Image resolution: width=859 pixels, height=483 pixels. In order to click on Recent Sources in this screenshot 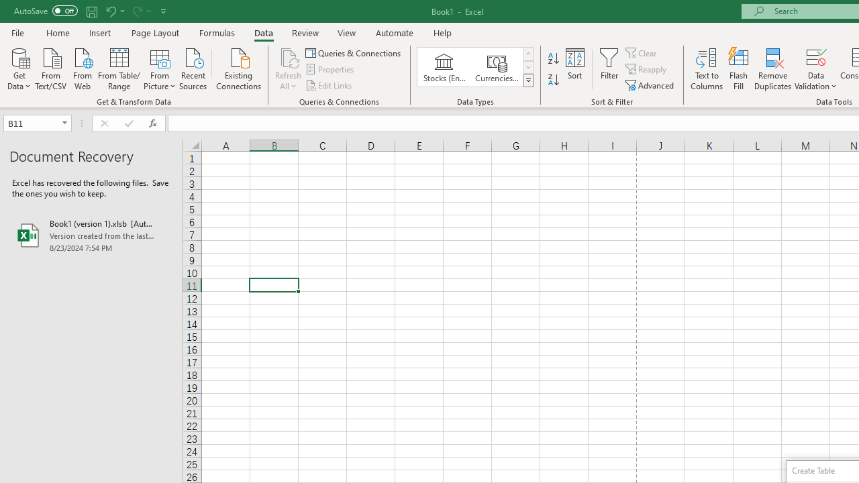, I will do `click(193, 68)`.